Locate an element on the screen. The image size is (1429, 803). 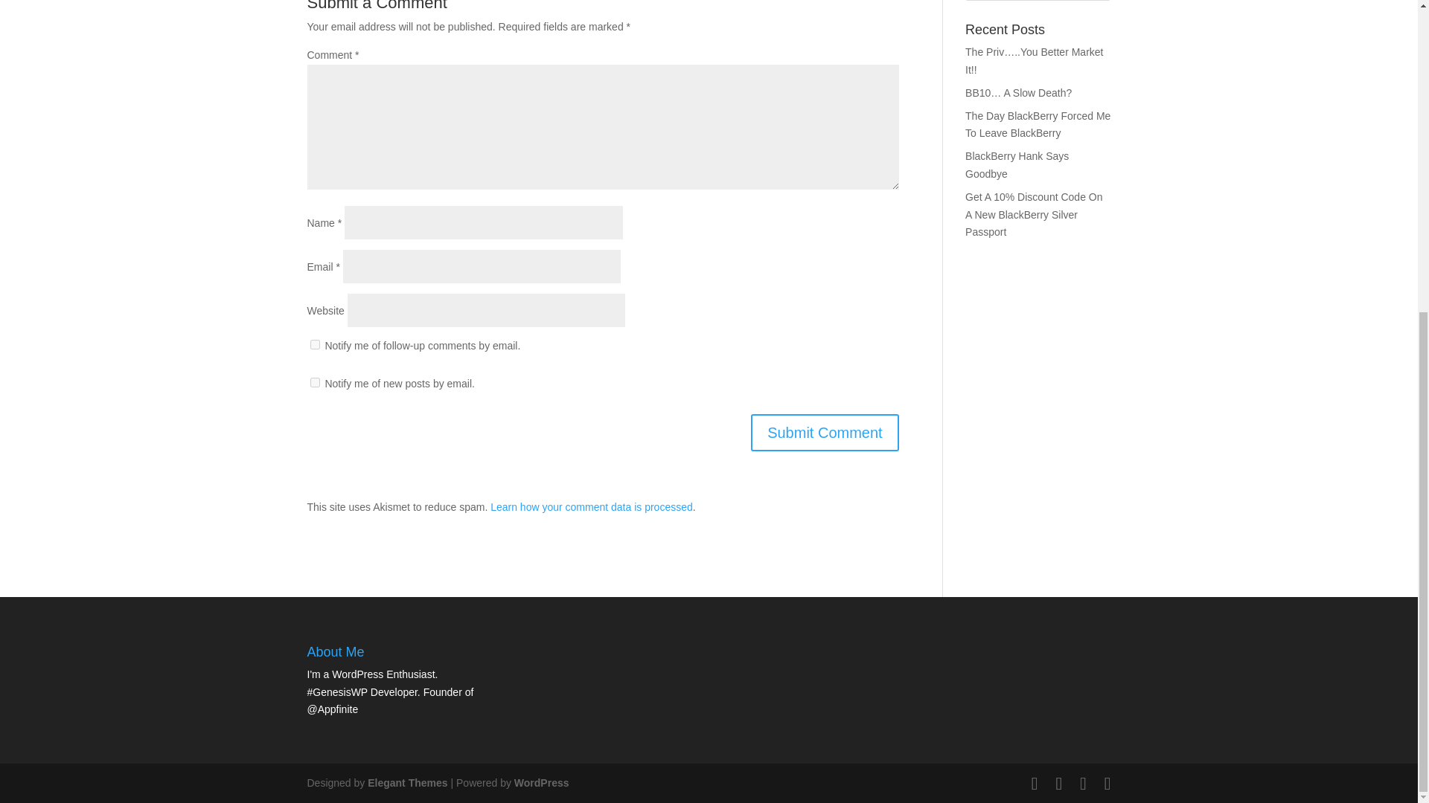
subscribe is located at coordinates (314, 344).